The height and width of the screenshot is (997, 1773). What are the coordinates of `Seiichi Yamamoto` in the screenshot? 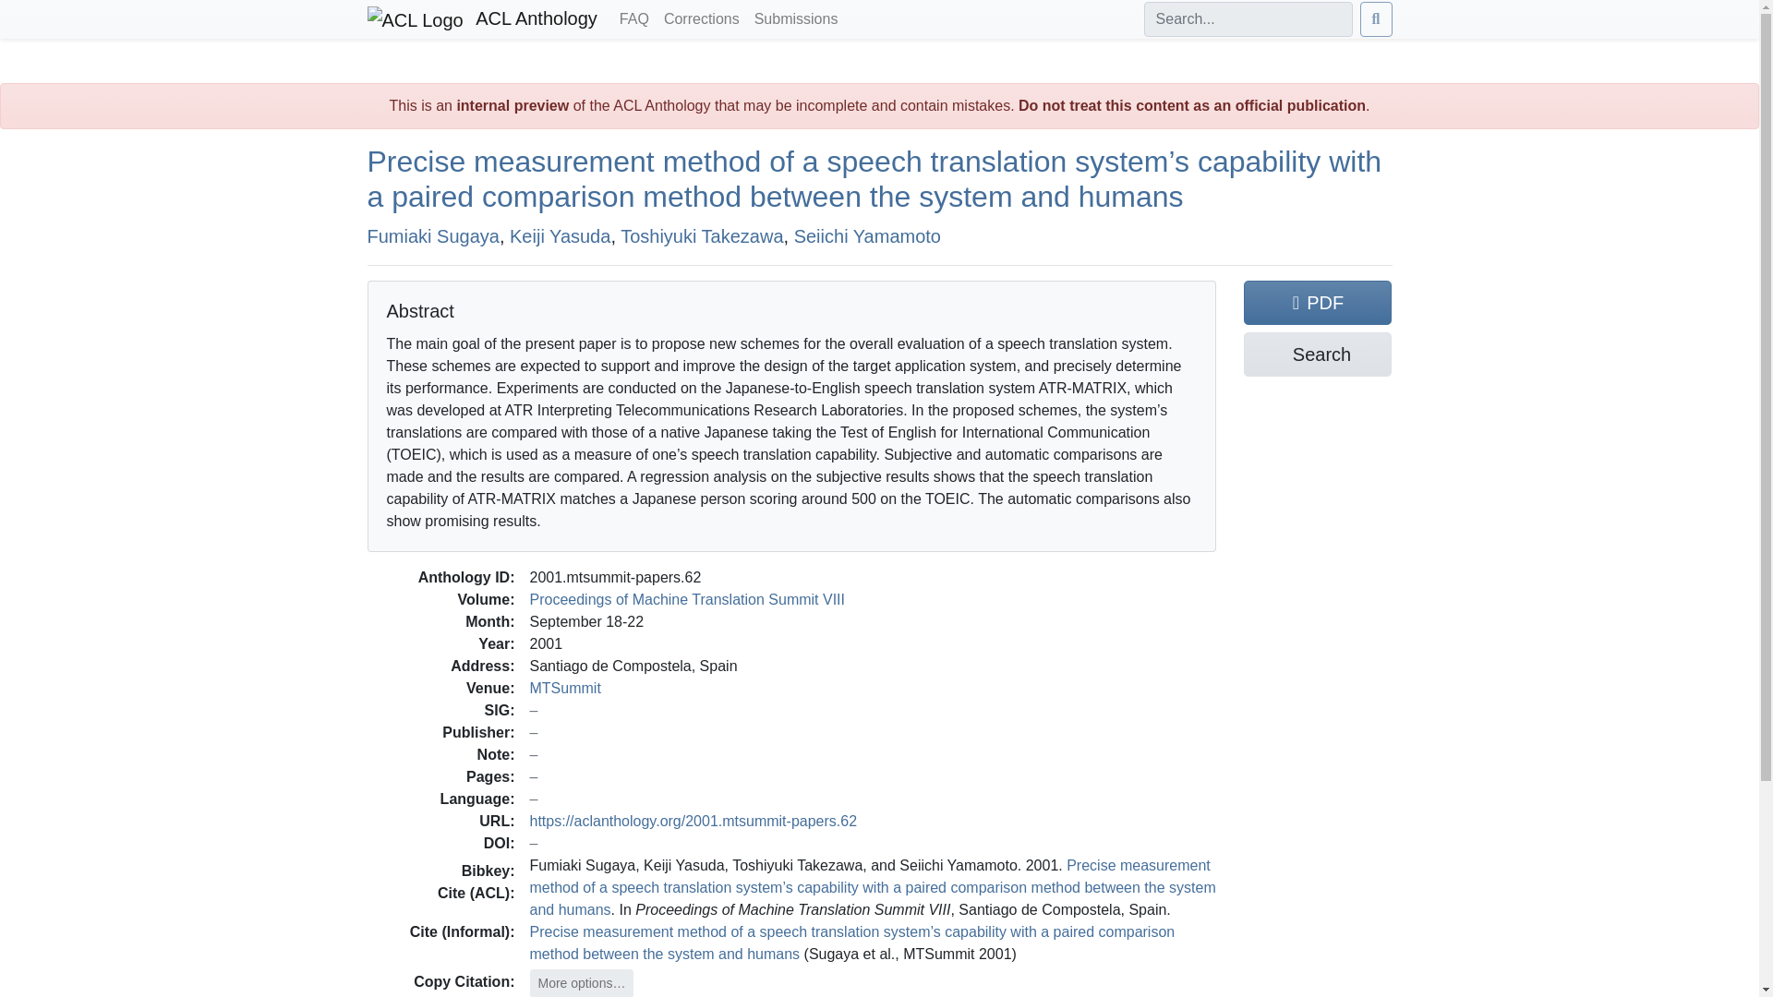 It's located at (868, 234).